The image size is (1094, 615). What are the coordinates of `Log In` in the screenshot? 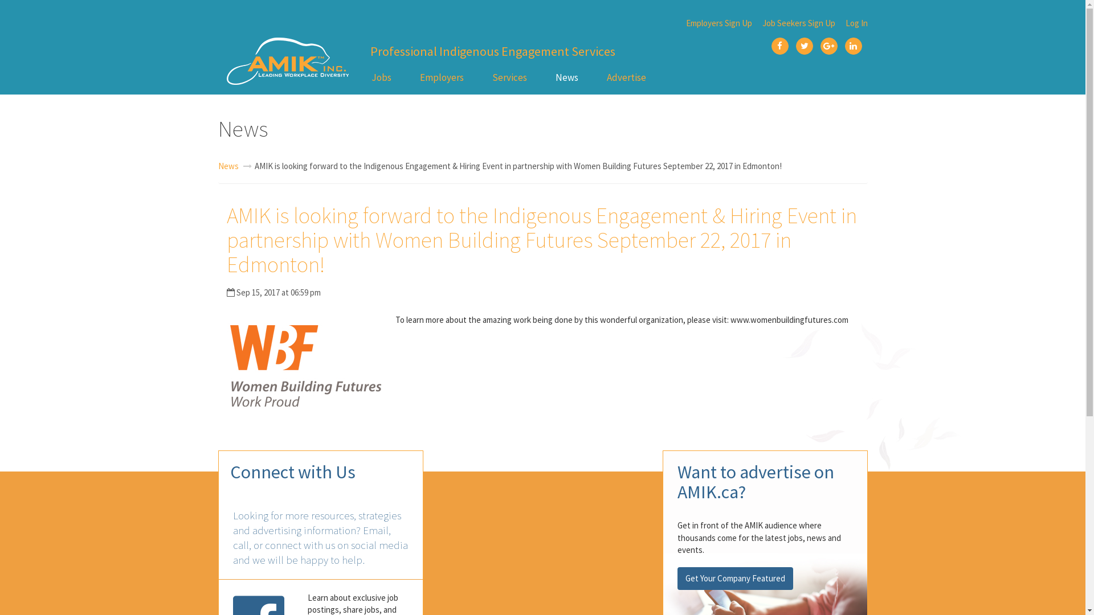 It's located at (857, 23).